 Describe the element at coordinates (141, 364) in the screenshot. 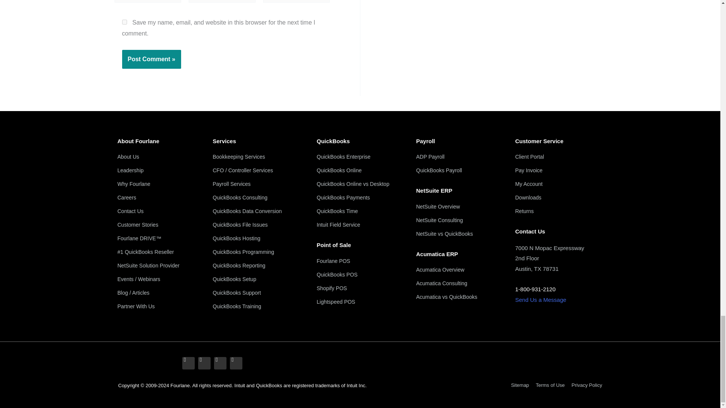

I see `Fourlane-logo-white` at that location.